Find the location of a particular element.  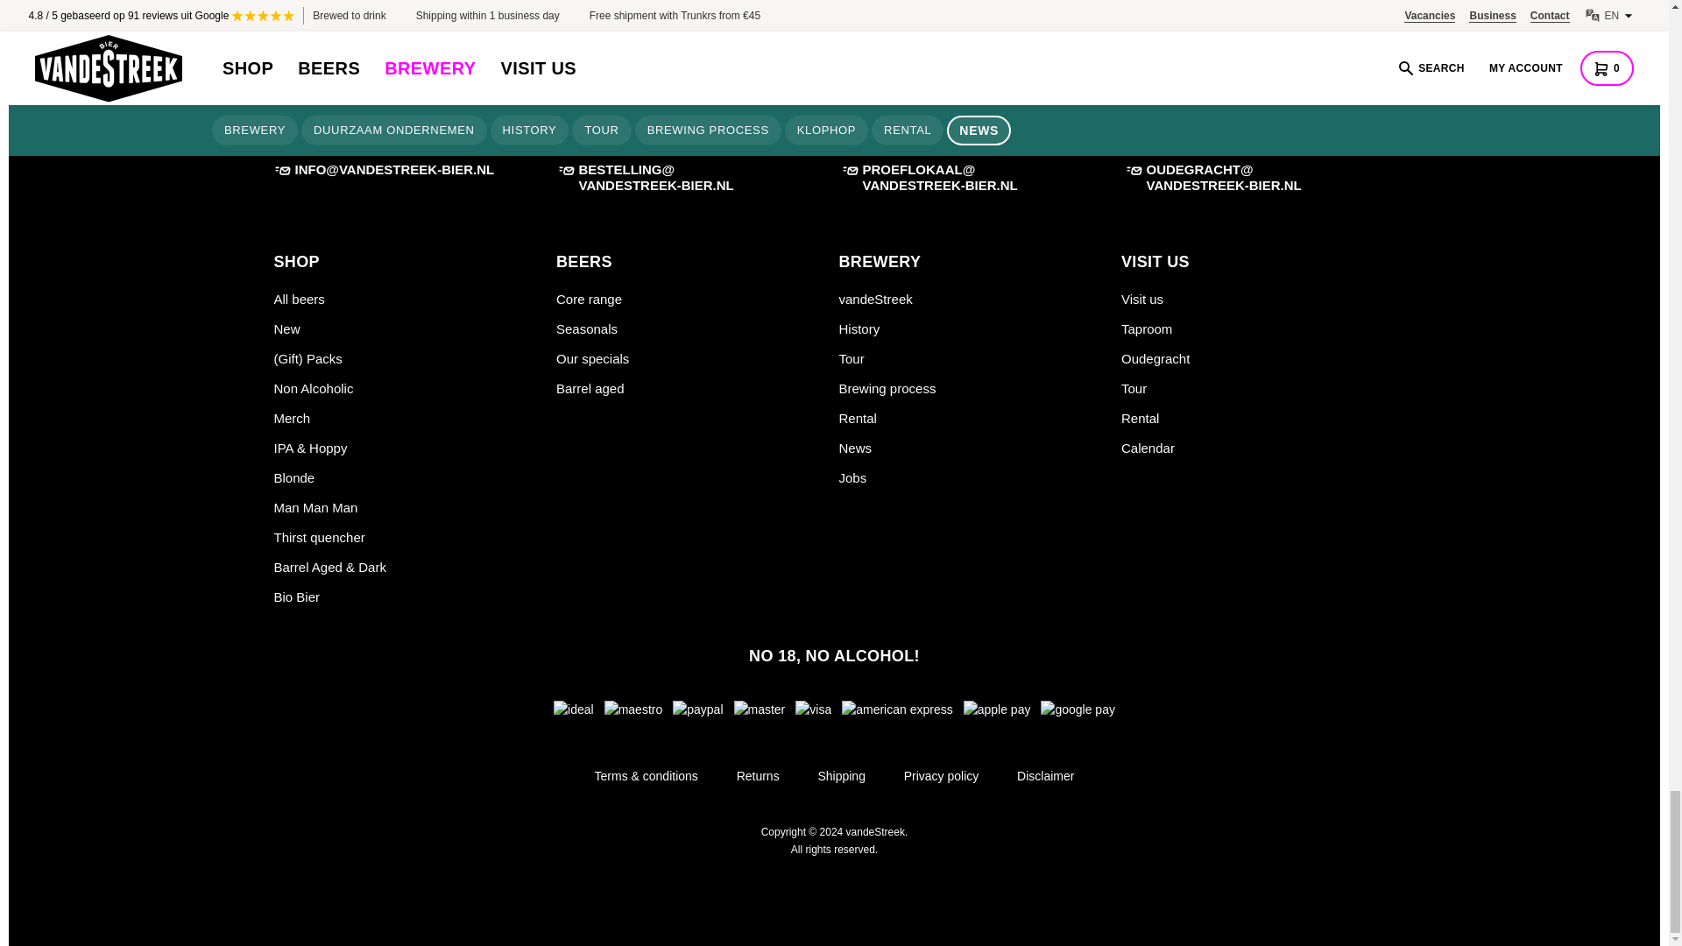

VANDESTREEK BIER is located at coordinates (442, 9).